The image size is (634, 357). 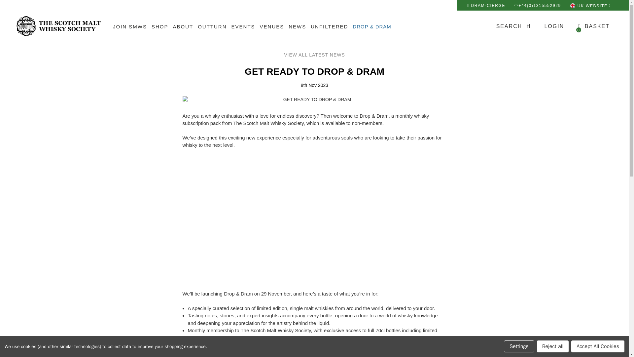 I want to click on DRAM-CIERGE, so click(x=129, y=26).